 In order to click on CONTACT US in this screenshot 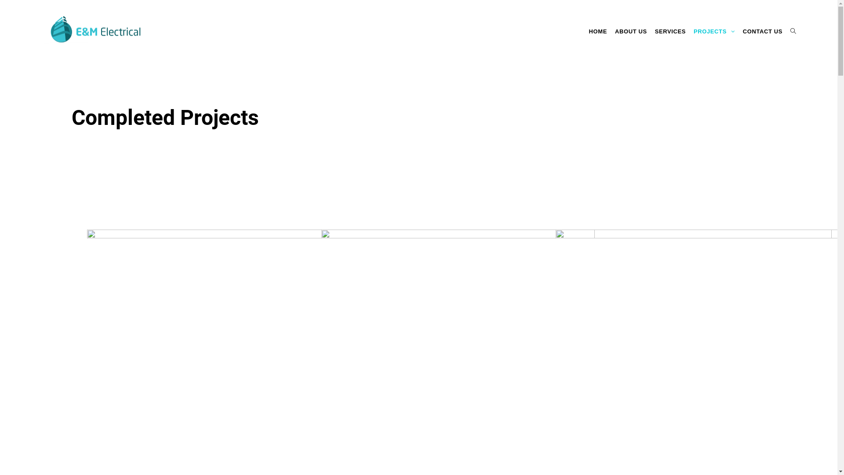, I will do `click(763, 32)`.